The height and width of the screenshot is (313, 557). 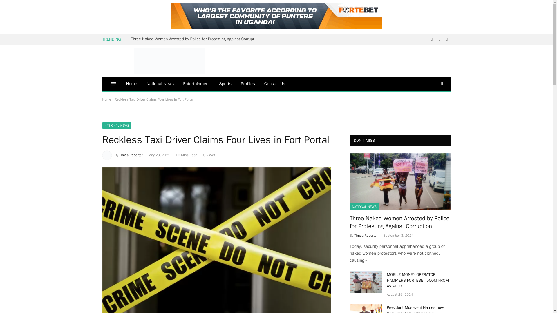 What do you see at coordinates (208, 155) in the screenshot?
I see `0 Article Views` at bounding box center [208, 155].